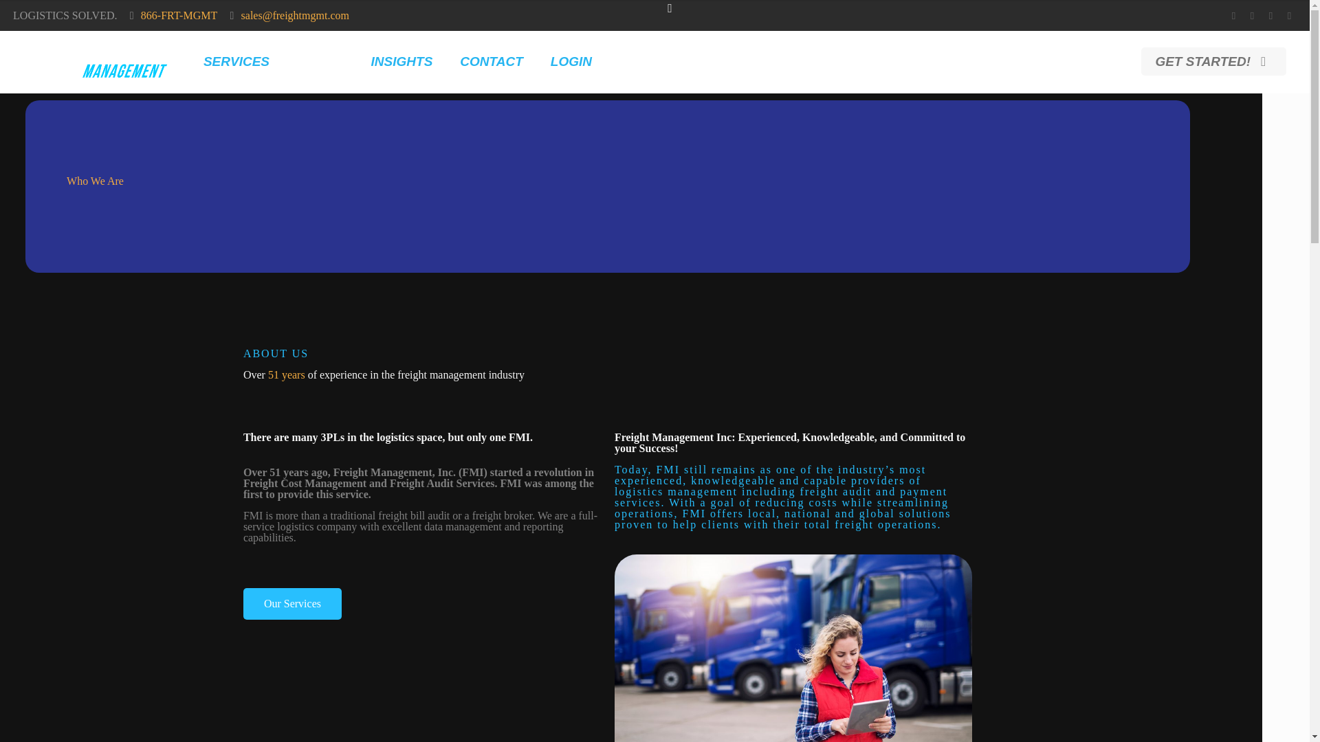 This screenshot has height=742, width=1320. I want to click on Freight Management Technology and EDI, so click(98, 62).